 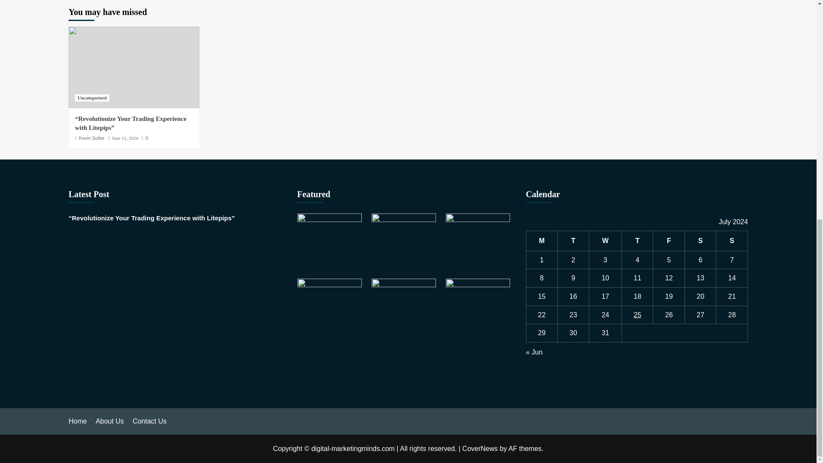 What do you see at coordinates (700, 241) in the screenshot?
I see `Saturday` at bounding box center [700, 241].